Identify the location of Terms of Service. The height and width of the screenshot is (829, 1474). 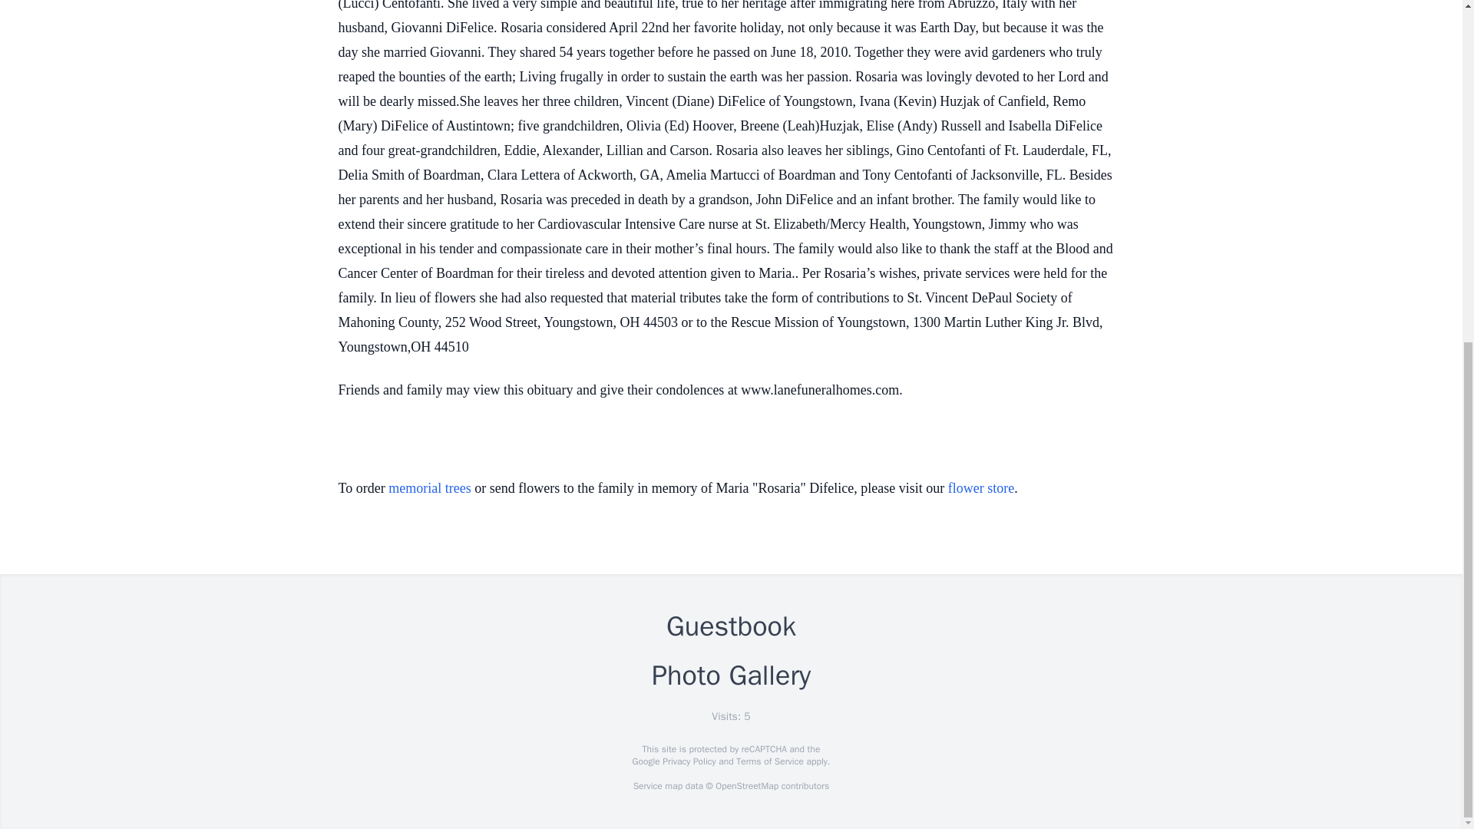
(769, 761).